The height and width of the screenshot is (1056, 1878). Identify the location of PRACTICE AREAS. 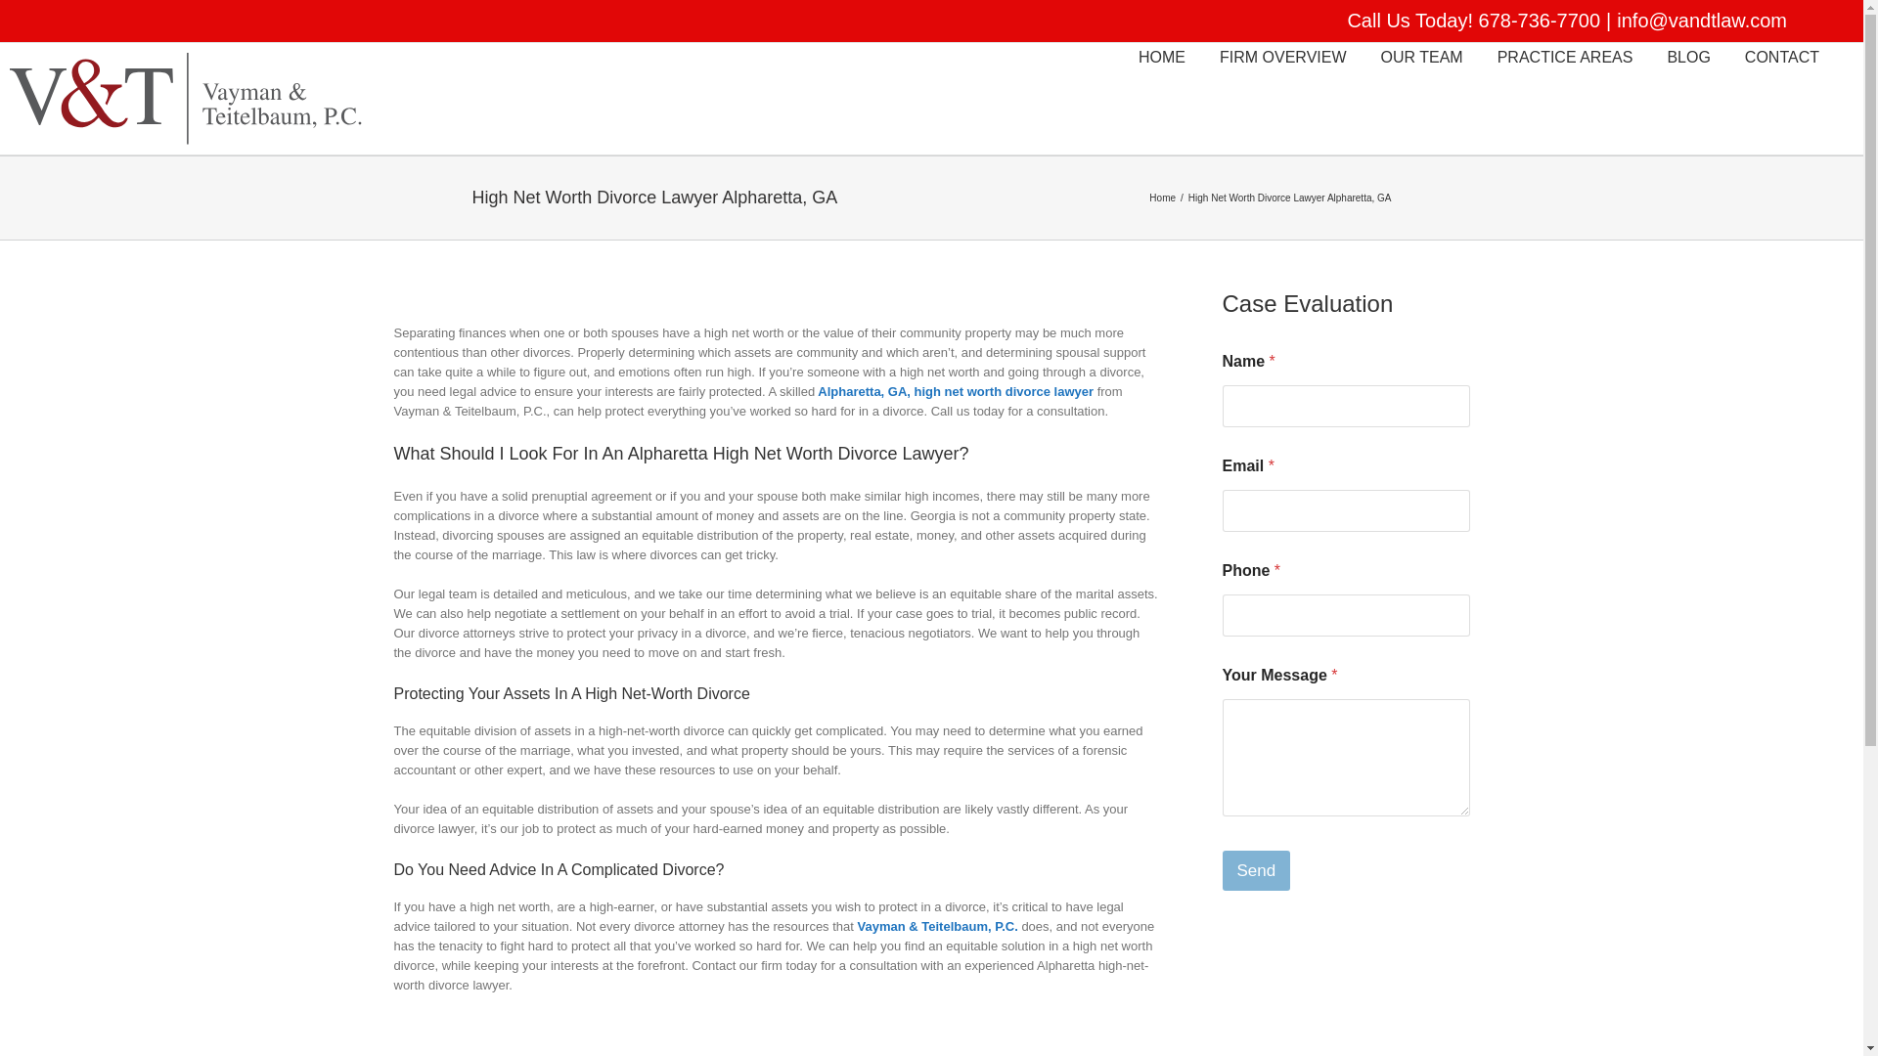
(1565, 56).